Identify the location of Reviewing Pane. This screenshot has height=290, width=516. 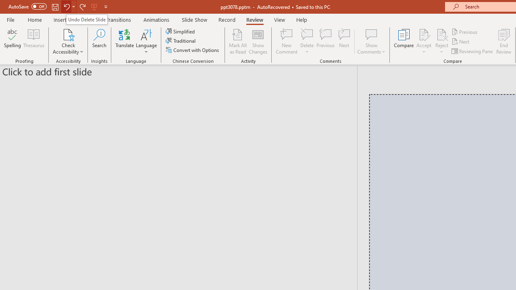
(472, 51).